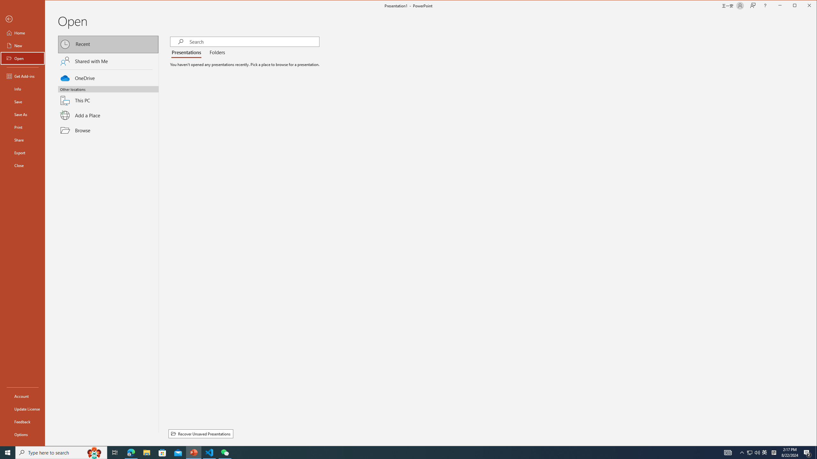 This screenshot has height=459, width=817. I want to click on New, so click(22, 45).